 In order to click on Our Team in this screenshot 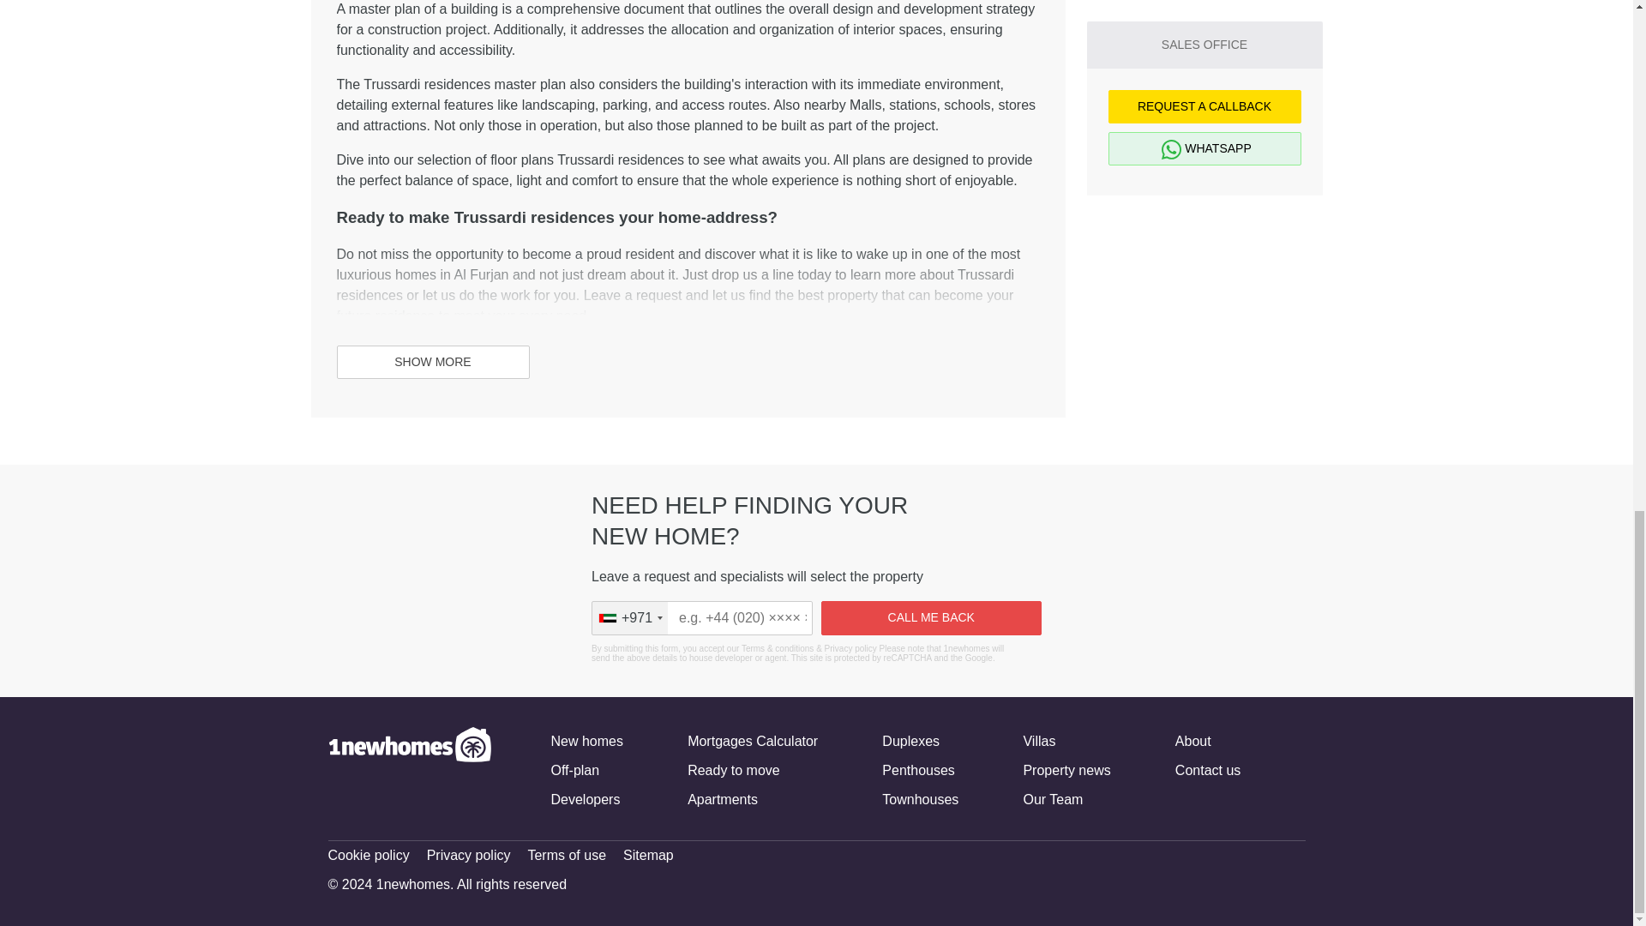, I will do `click(1053, 799)`.